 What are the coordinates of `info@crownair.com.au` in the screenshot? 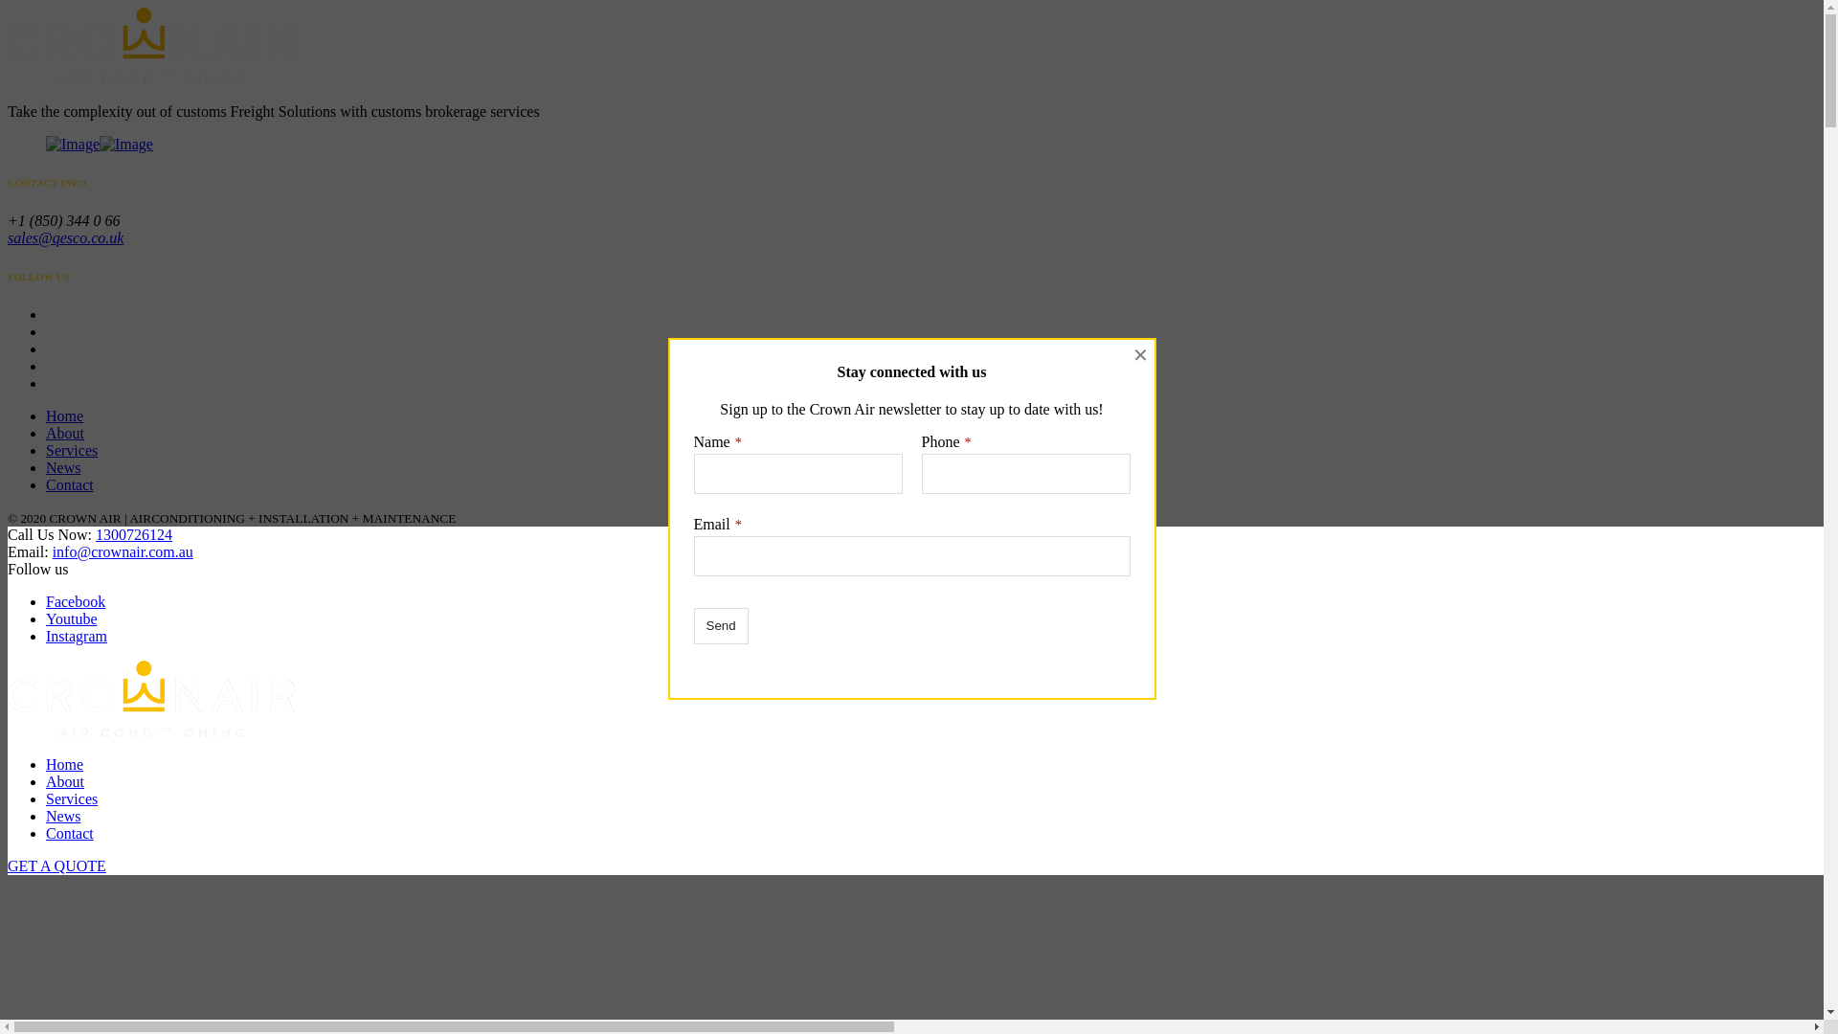 It's located at (123, 551).